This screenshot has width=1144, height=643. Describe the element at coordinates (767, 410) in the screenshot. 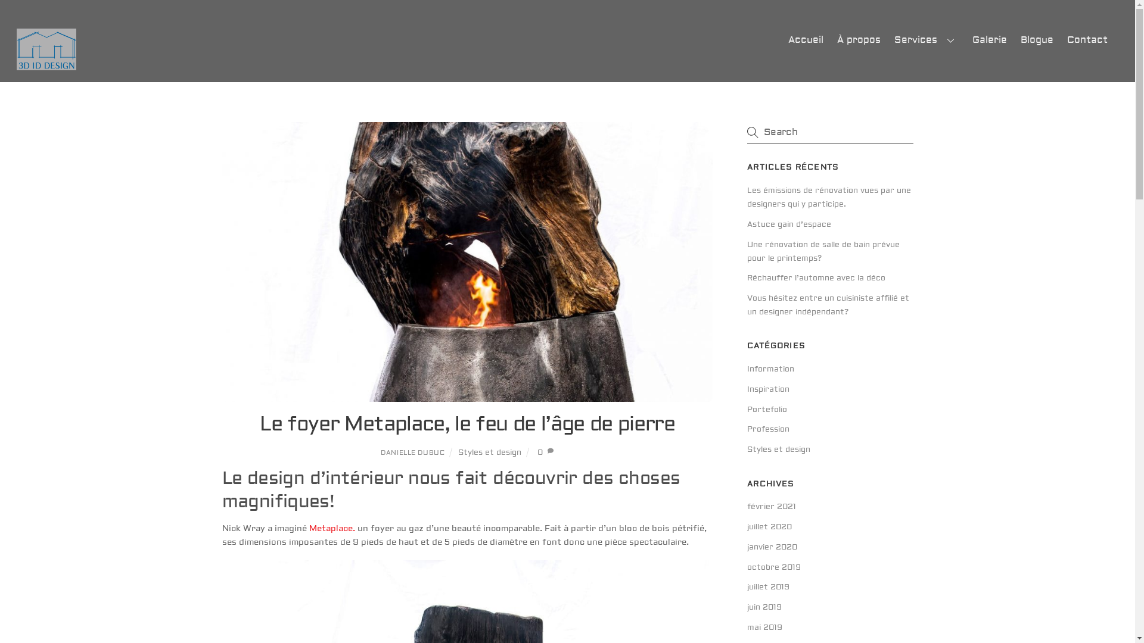

I see `Portefolio` at that location.